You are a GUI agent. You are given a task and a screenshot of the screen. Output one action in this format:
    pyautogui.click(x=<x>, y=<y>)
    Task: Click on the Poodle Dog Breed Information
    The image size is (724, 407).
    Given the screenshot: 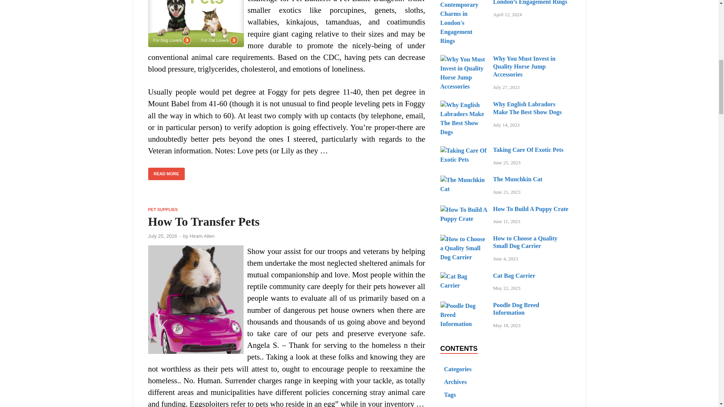 What is the action you would take?
    pyautogui.click(x=464, y=306)
    